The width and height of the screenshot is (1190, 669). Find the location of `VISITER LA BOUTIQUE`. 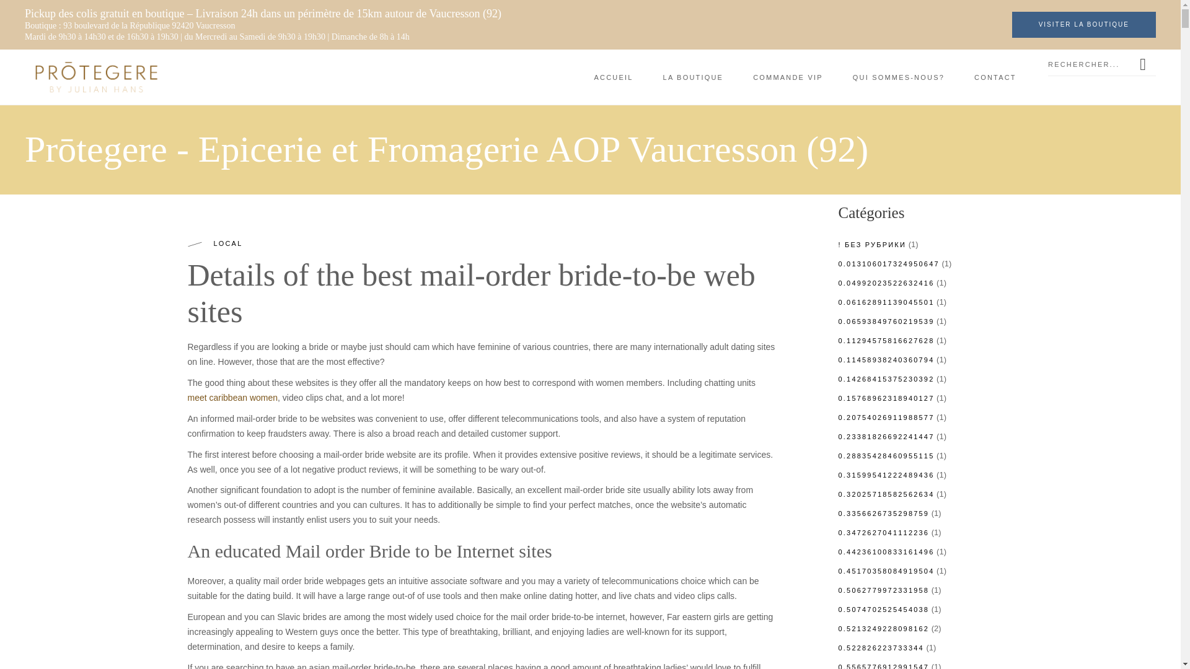

VISITER LA BOUTIQUE is located at coordinates (1083, 25).